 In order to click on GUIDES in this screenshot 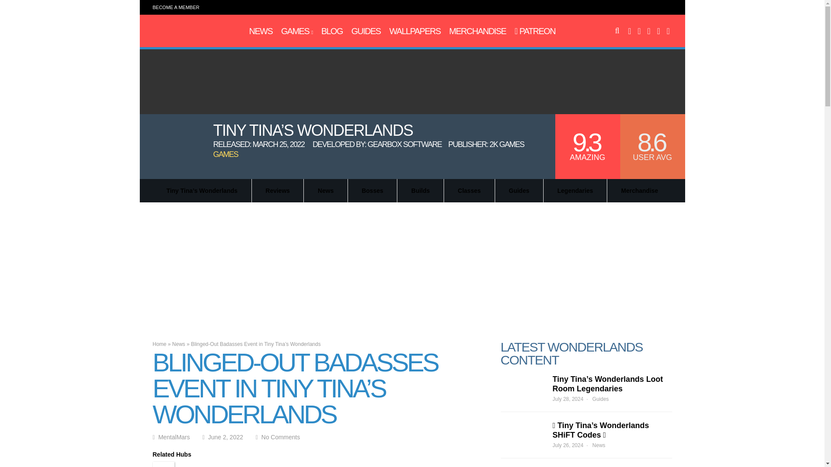, I will do `click(366, 31)`.